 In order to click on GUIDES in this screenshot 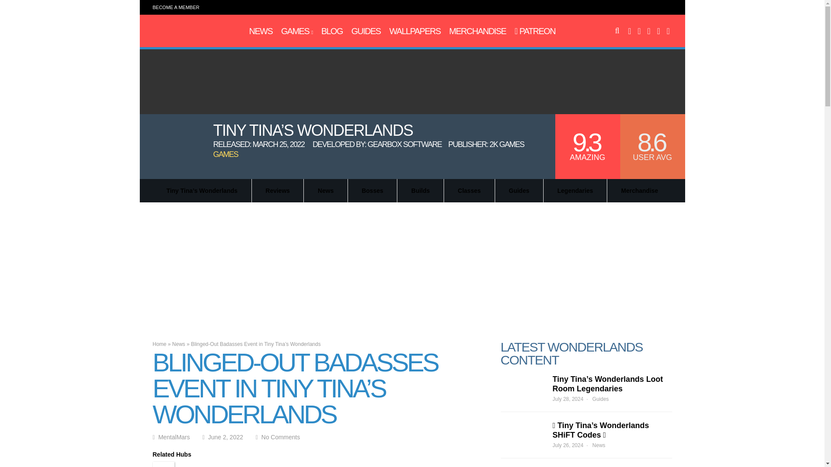, I will do `click(366, 31)`.